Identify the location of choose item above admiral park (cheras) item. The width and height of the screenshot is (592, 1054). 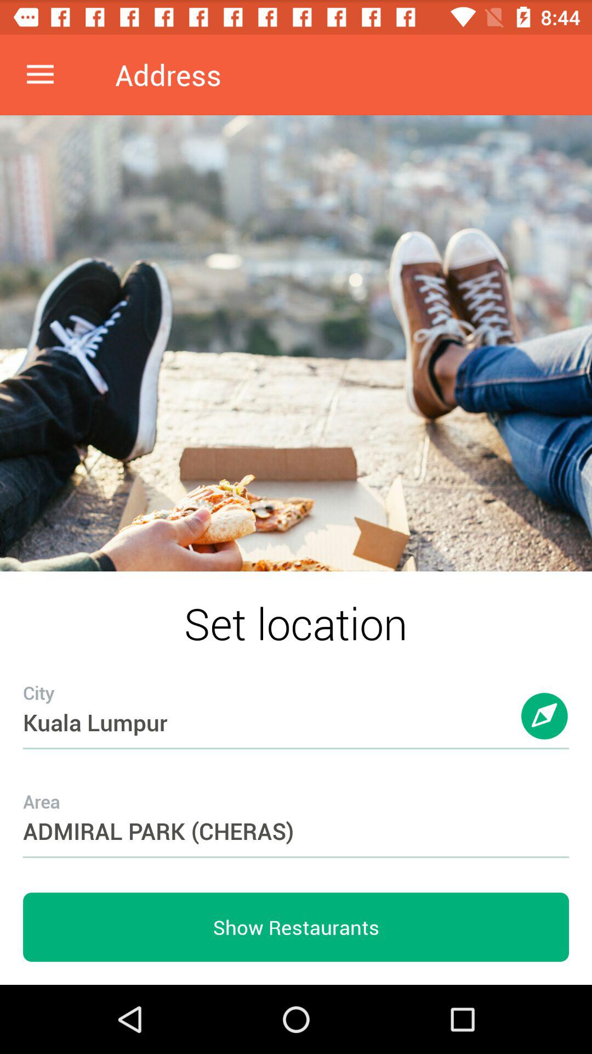
(545, 727).